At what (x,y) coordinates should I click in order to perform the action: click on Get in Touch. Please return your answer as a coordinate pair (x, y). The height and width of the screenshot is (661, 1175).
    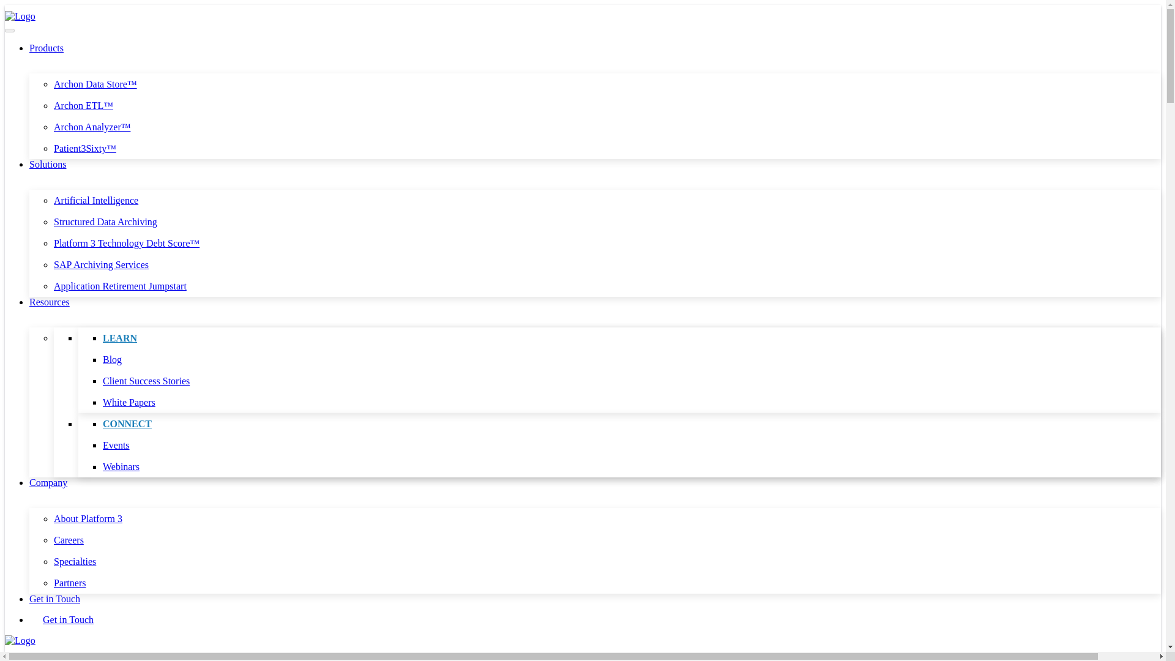
    Looking at the image, I should click on (54, 599).